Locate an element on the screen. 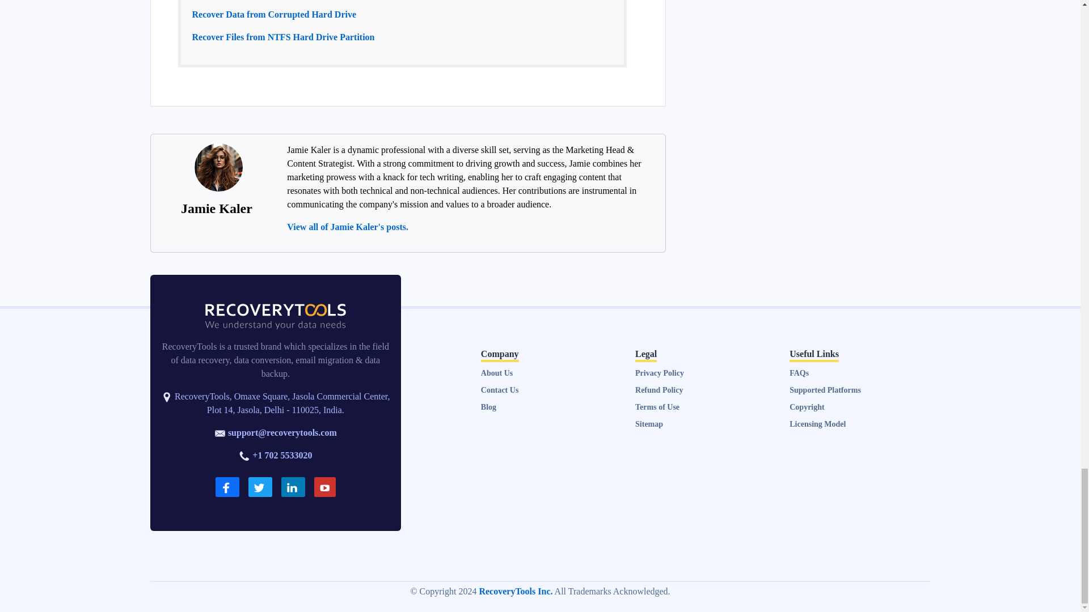 The image size is (1089, 612). Recover Files from NTFS Hard Drive Partition is located at coordinates (282, 37).